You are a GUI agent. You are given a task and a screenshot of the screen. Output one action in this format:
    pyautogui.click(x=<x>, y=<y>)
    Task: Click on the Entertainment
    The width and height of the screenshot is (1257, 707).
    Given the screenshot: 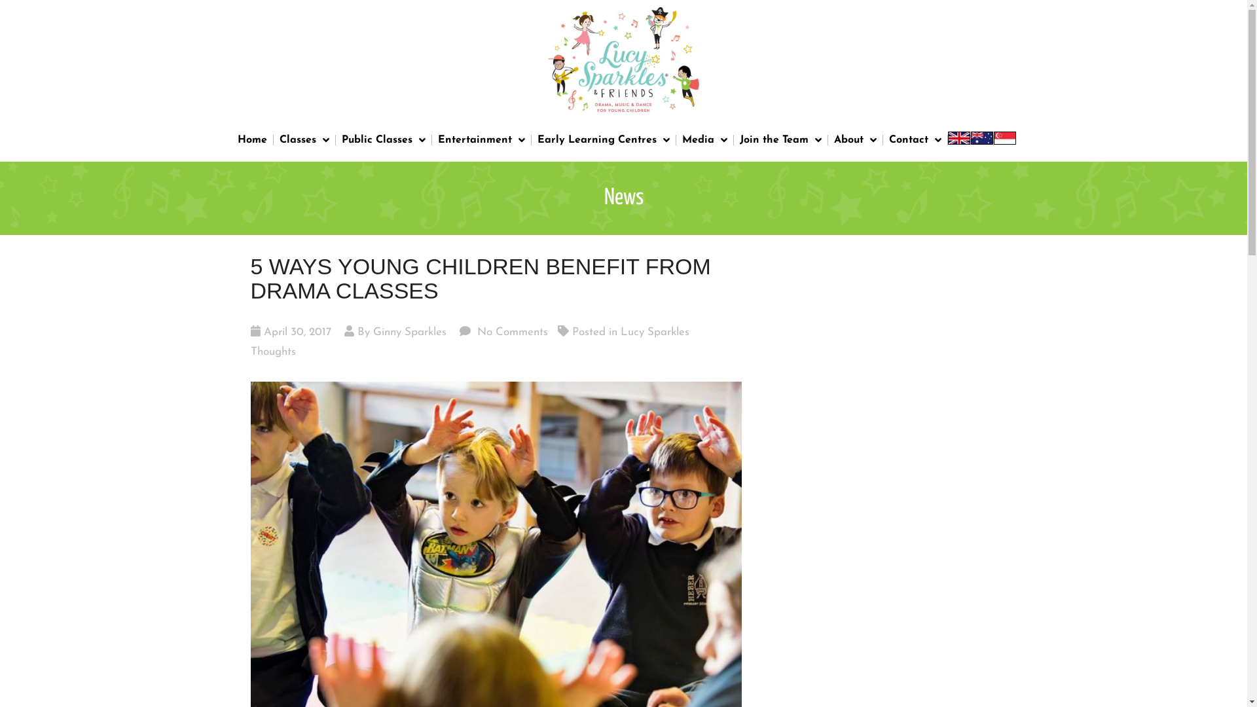 What is the action you would take?
    pyautogui.click(x=482, y=140)
    